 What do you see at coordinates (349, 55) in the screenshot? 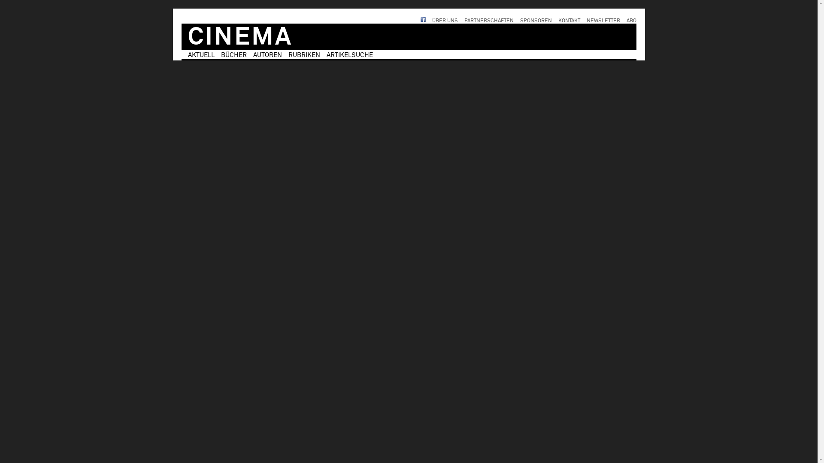
I see `ARTIKELSUCHE` at bounding box center [349, 55].